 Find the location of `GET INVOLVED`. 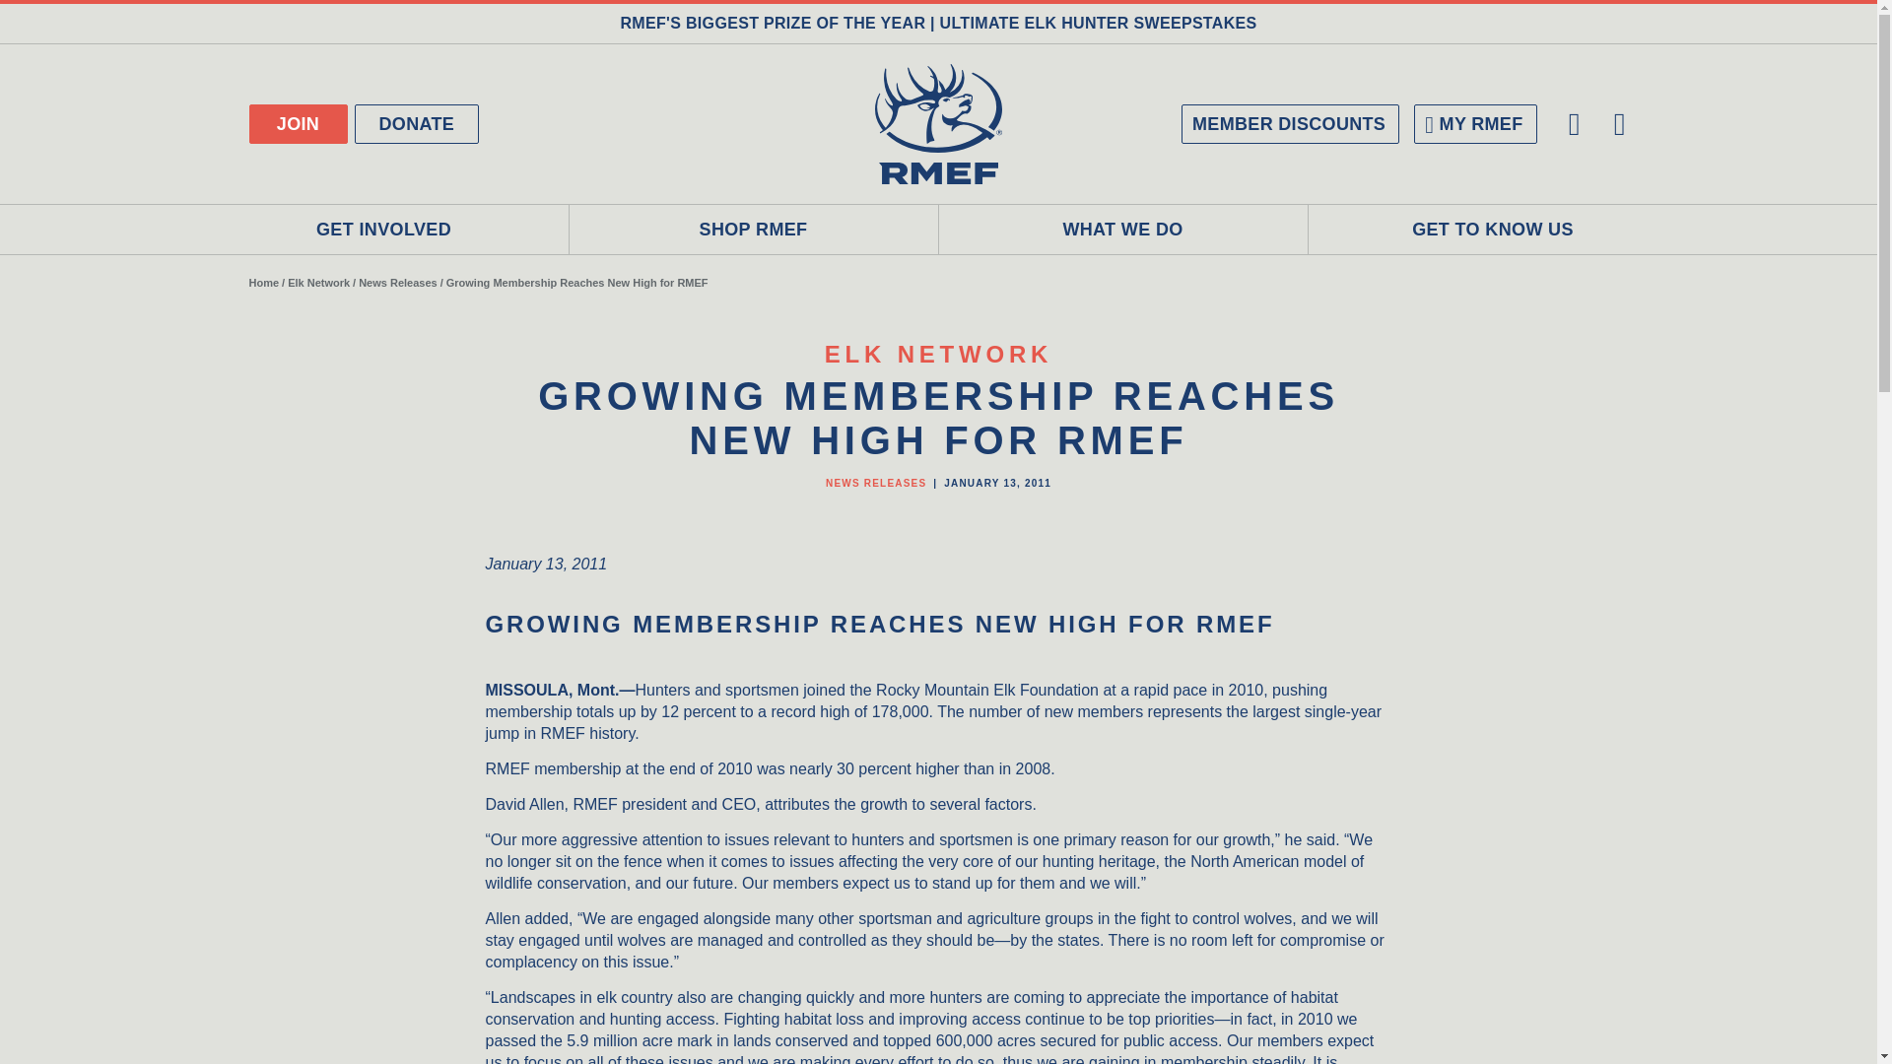

GET INVOLVED is located at coordinates (383, 230).